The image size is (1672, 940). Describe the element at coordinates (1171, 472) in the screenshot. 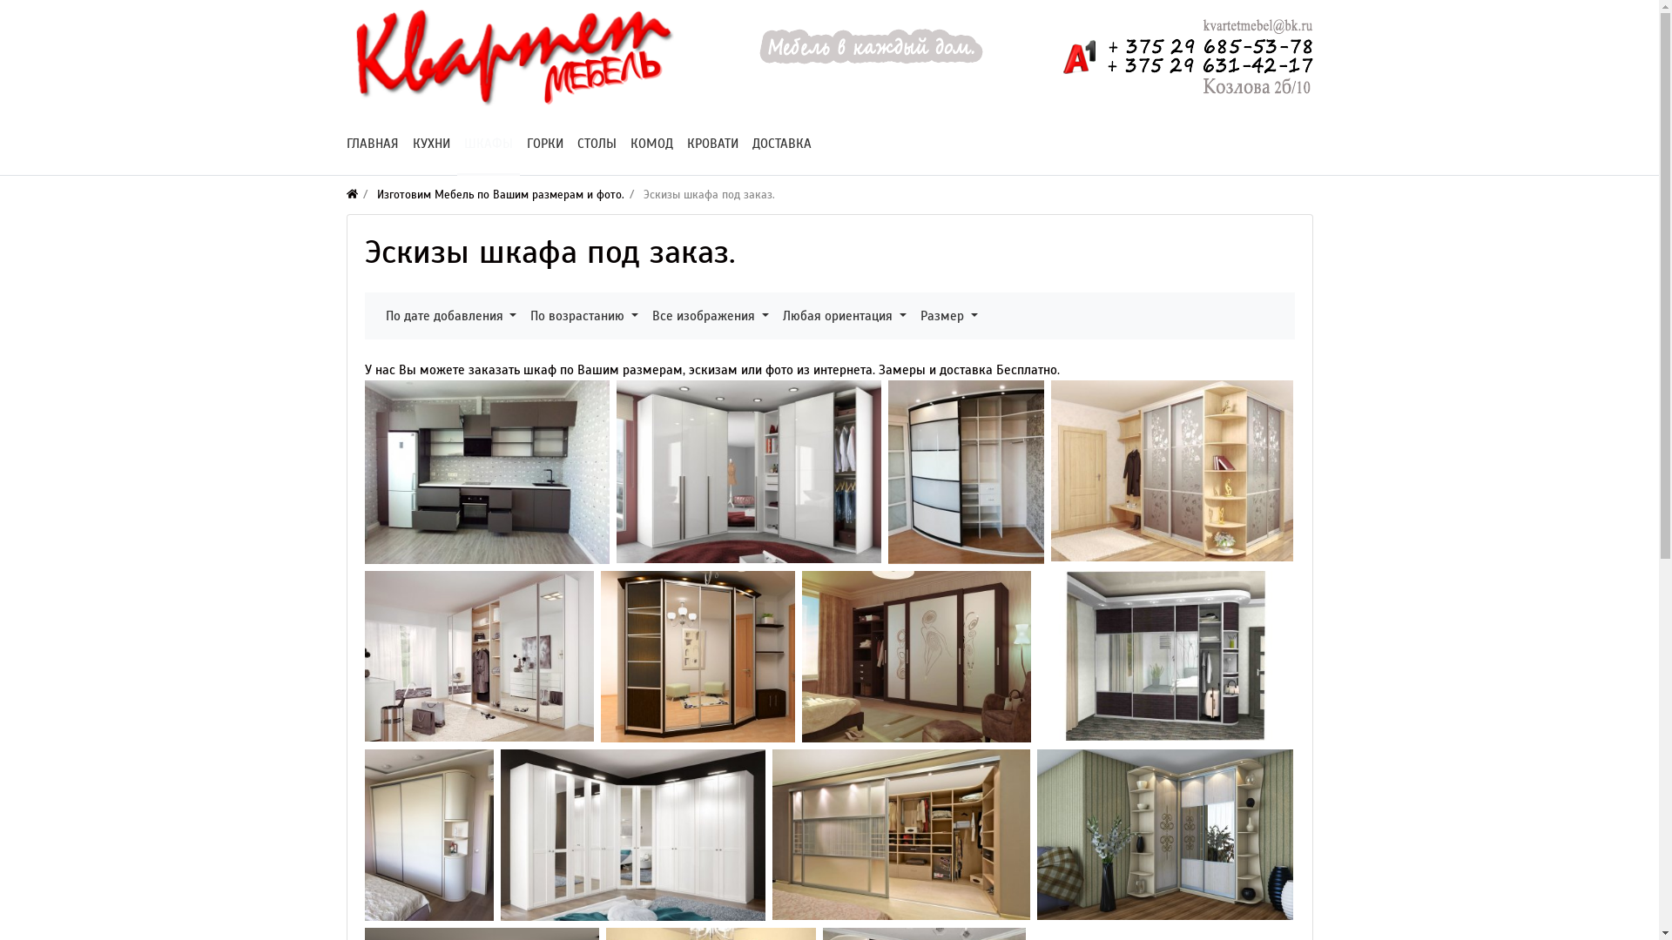

I see `158-1000x1000` at that location.